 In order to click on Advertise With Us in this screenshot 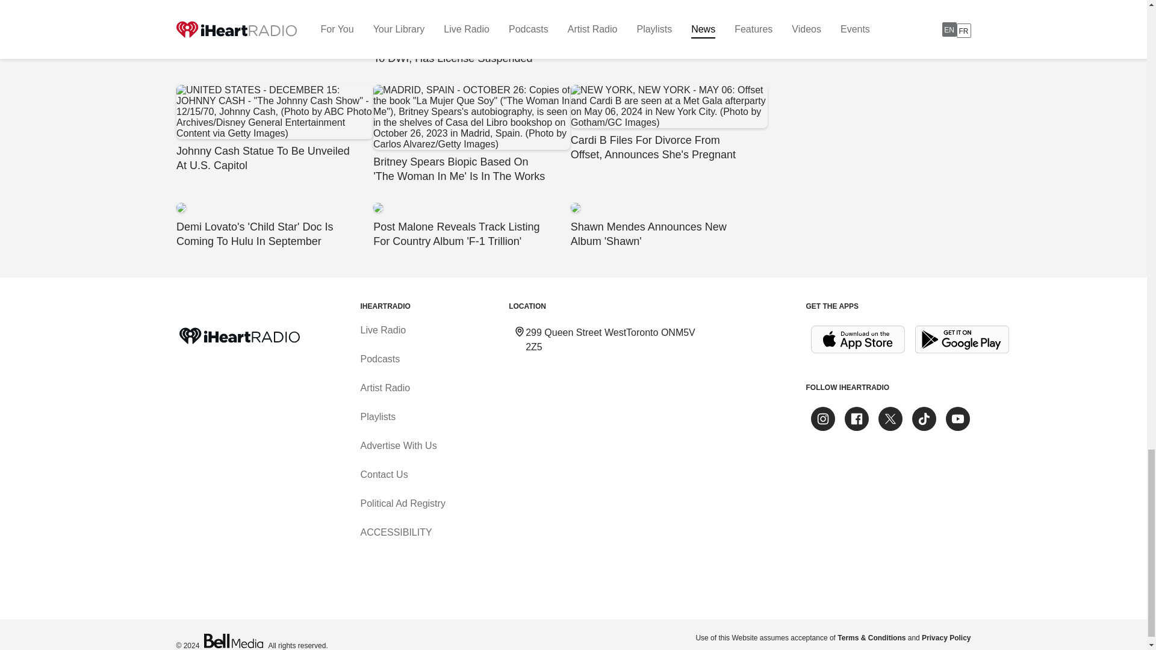, I will do `click(398, 445)`.